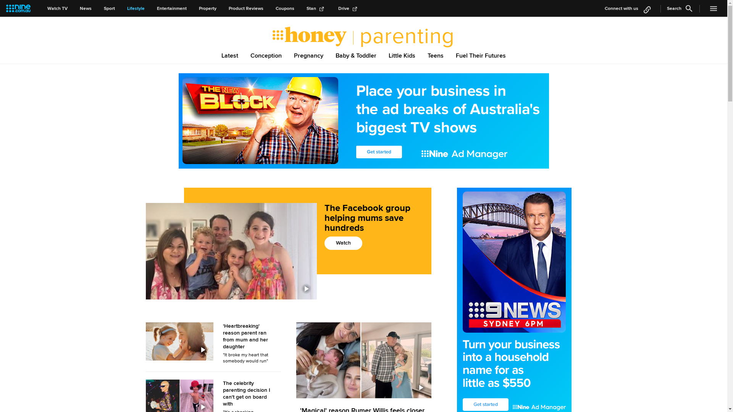 This screenshot has height=412, width=733. I want to click on Entertainment, so click(172, 8).